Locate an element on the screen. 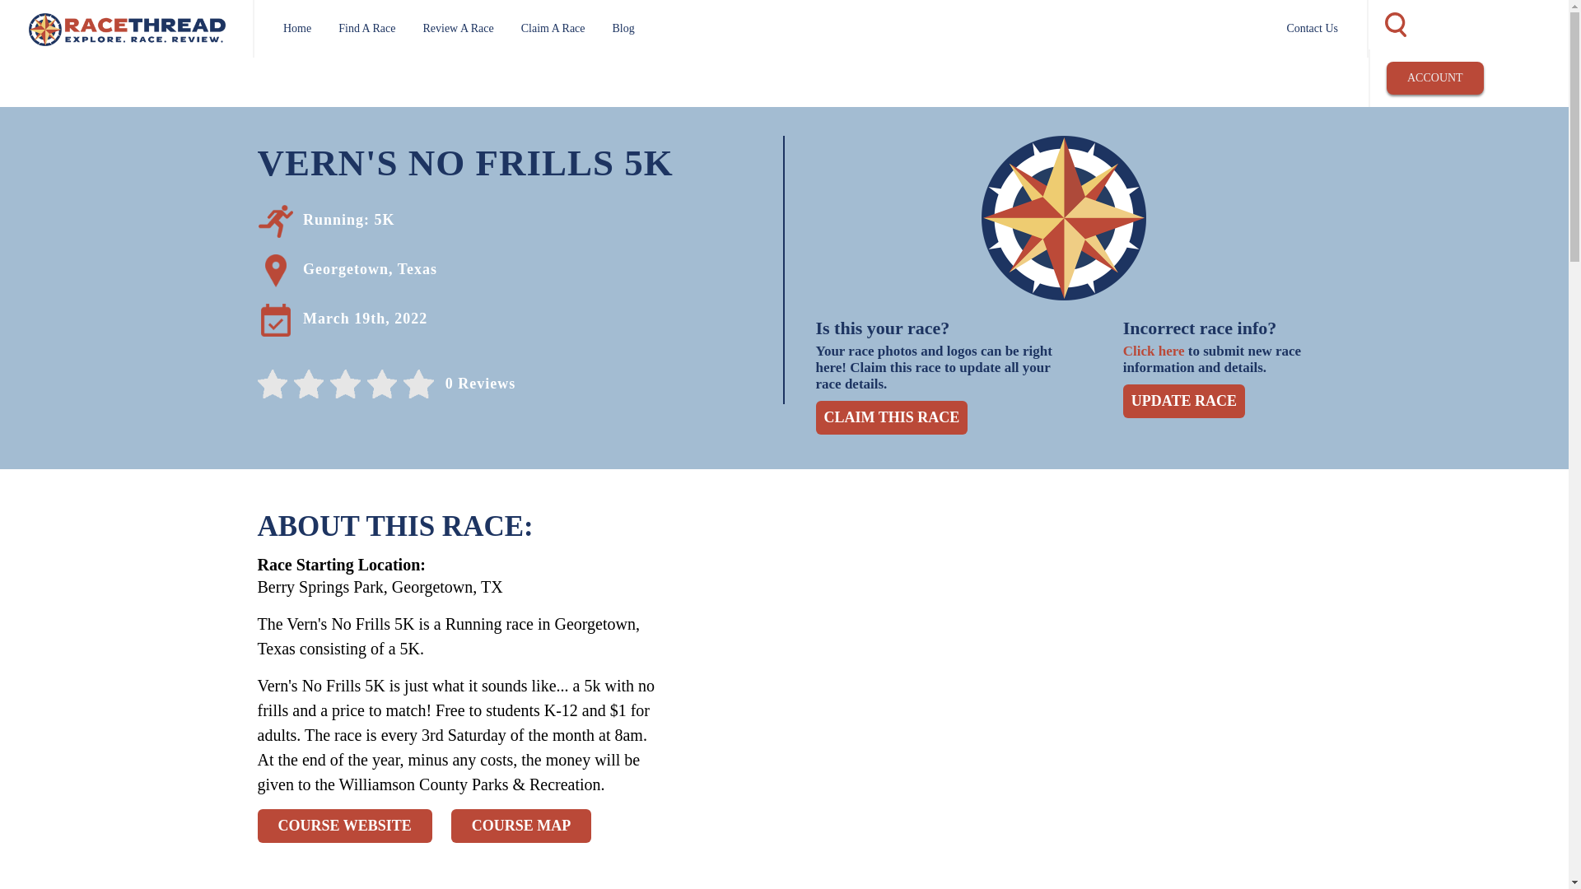 The height and width of the screenshot is (889, 1581). Review A Race is located at coordinates (458, 28).